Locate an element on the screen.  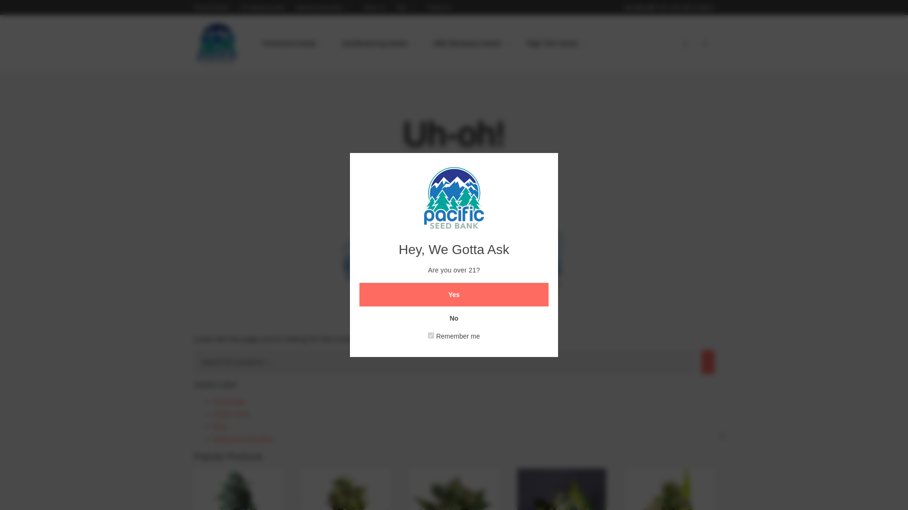
Feminized Seeds is located at coordinates (294, 43).